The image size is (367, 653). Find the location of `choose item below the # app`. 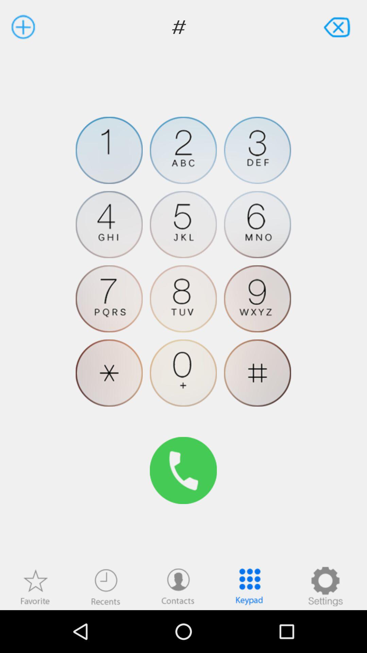

choose item below the # app is located at coordinates (258, 150).